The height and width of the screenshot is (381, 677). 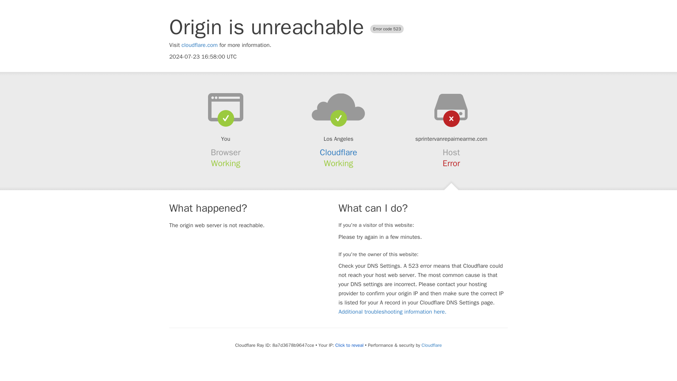 I want to click on Cloudflare, so click(x=432, y=345).